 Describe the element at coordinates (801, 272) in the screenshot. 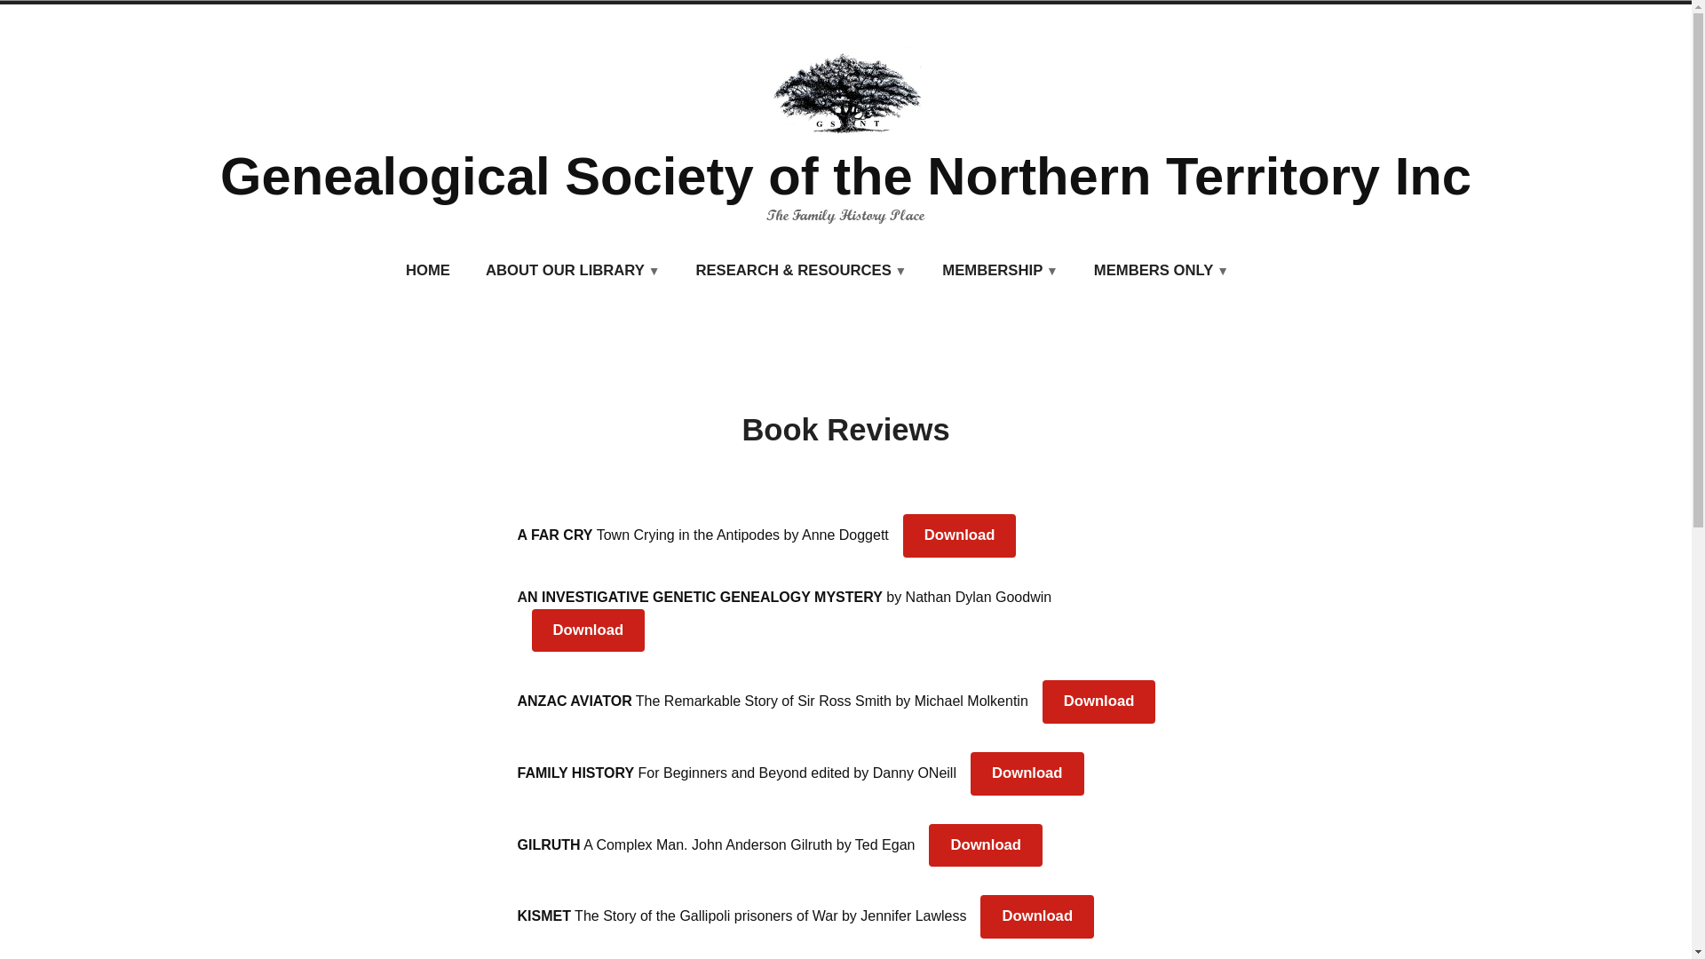

I see `RESEARCH & RESOURCES` at that location.